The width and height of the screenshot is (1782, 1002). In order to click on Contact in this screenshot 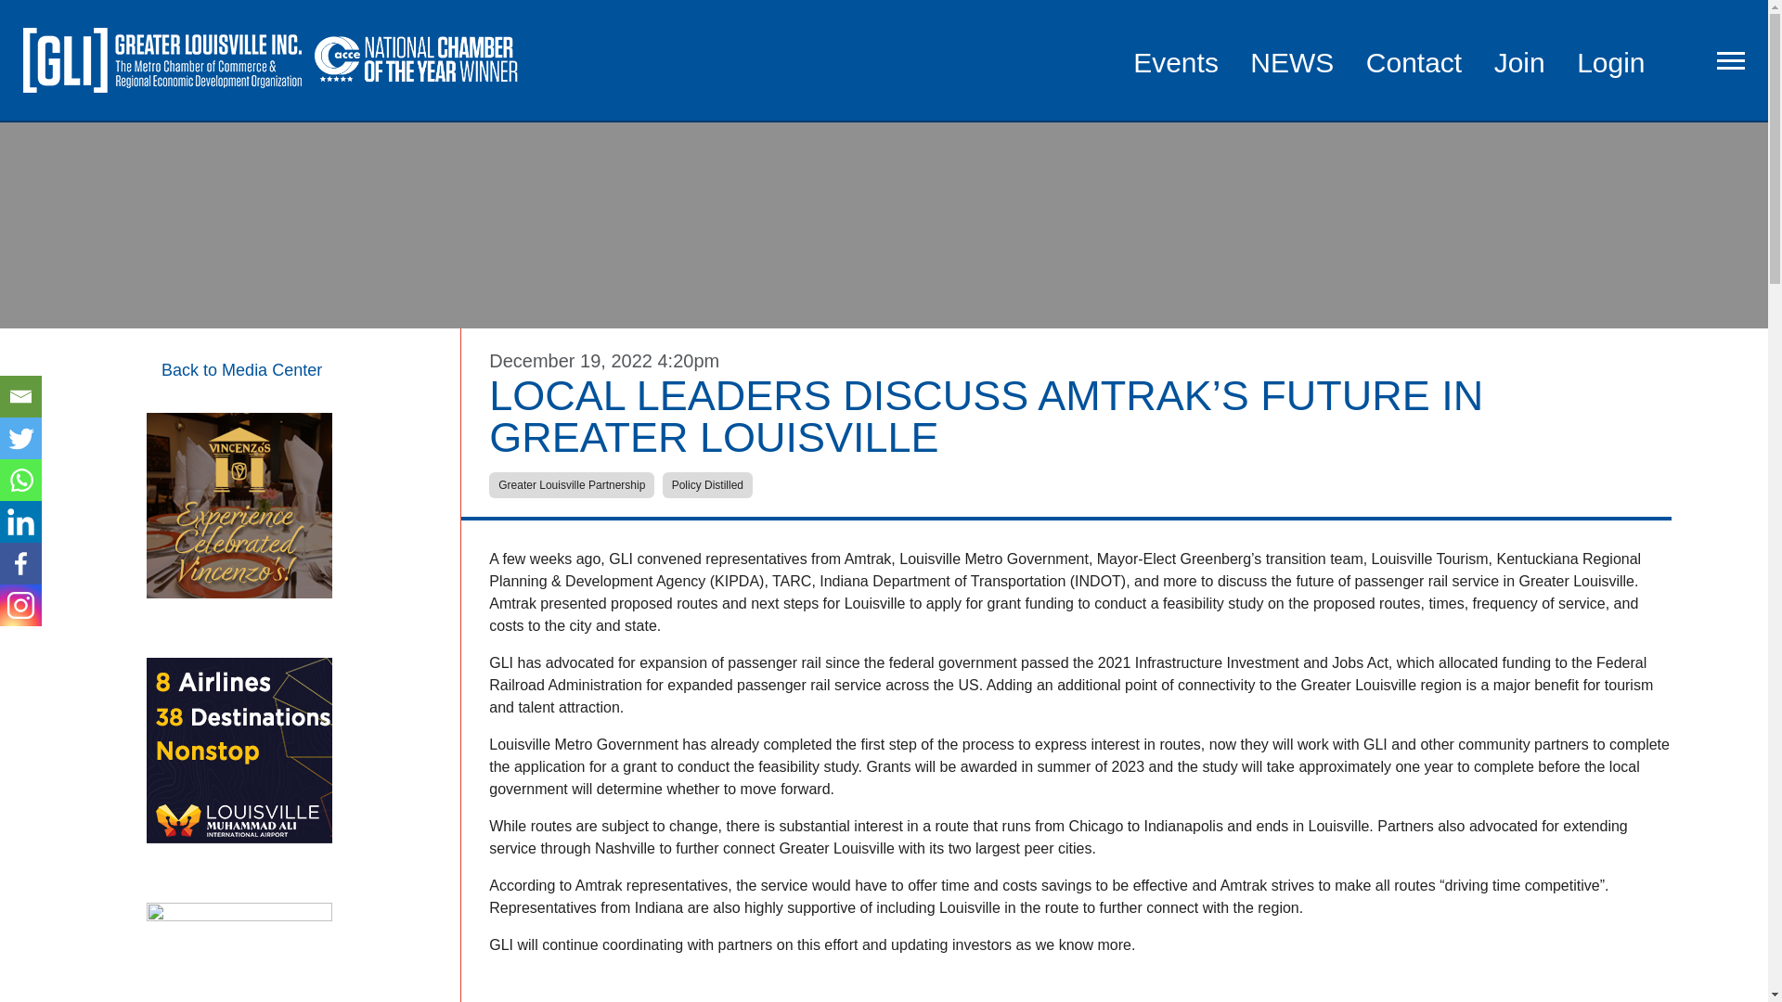, I will do `click(1414, 62)`.